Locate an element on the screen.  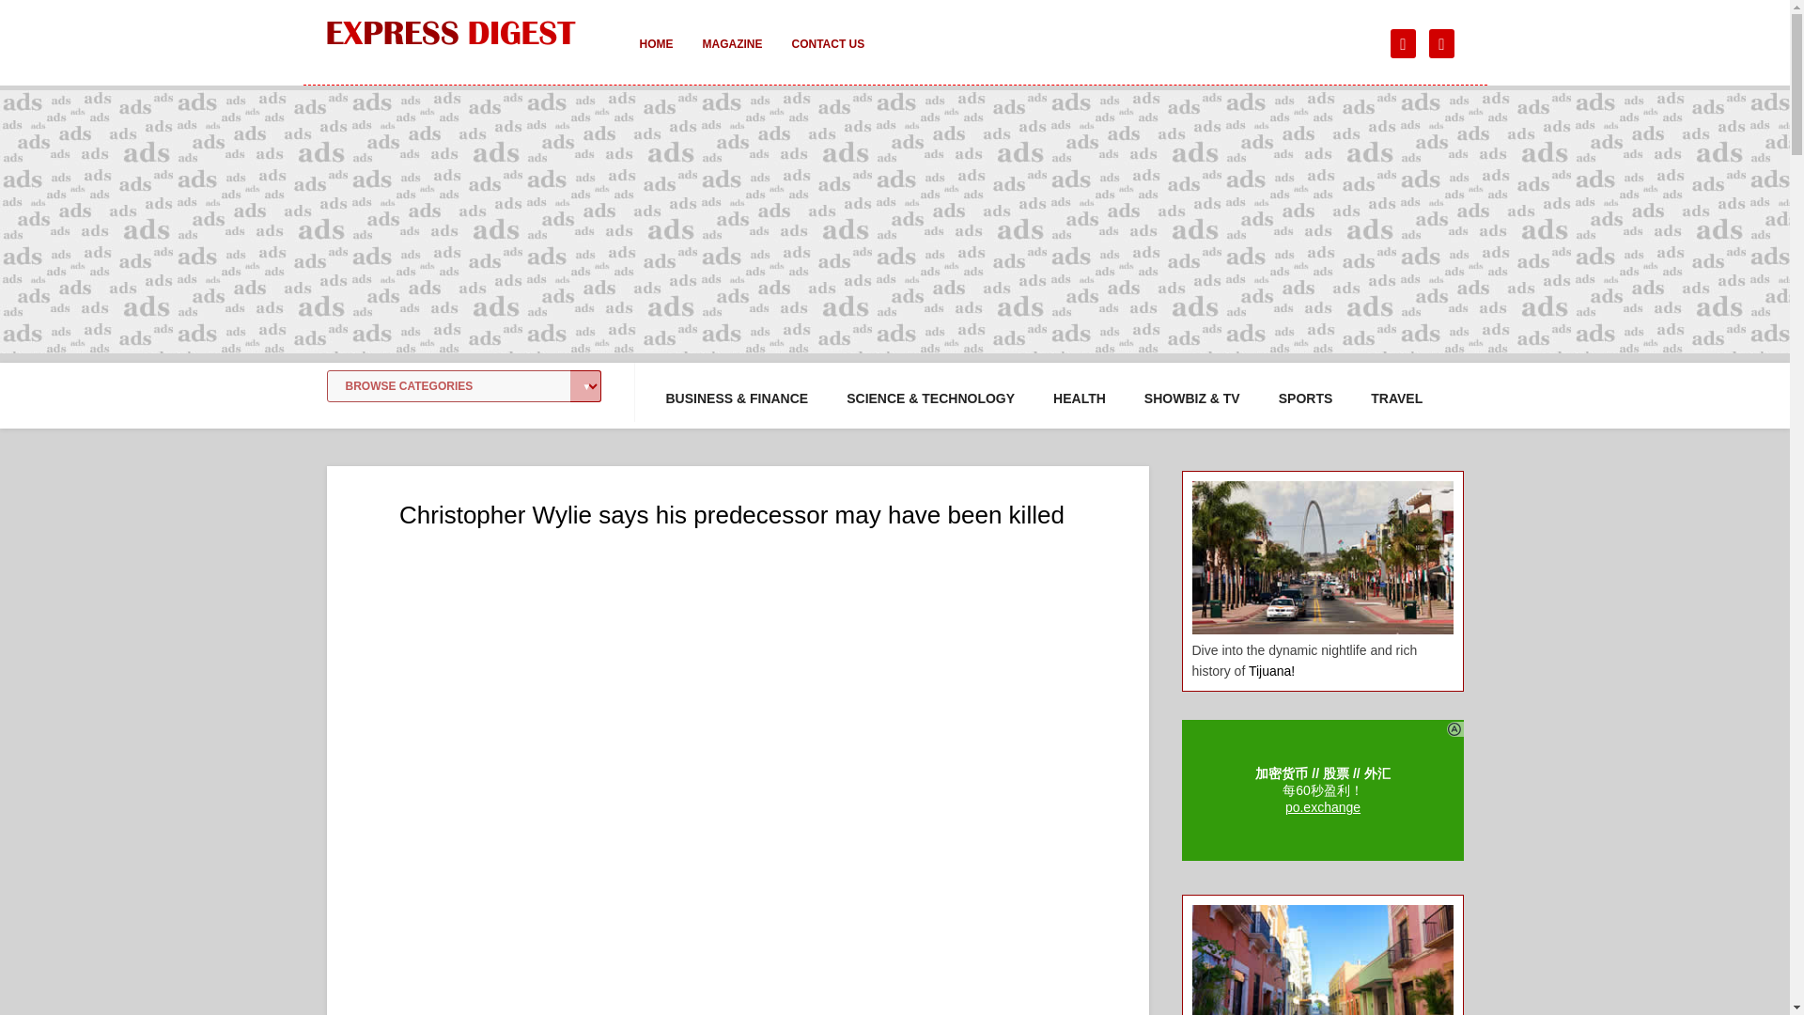
CONTACT US is located at coordinates (827, 56).